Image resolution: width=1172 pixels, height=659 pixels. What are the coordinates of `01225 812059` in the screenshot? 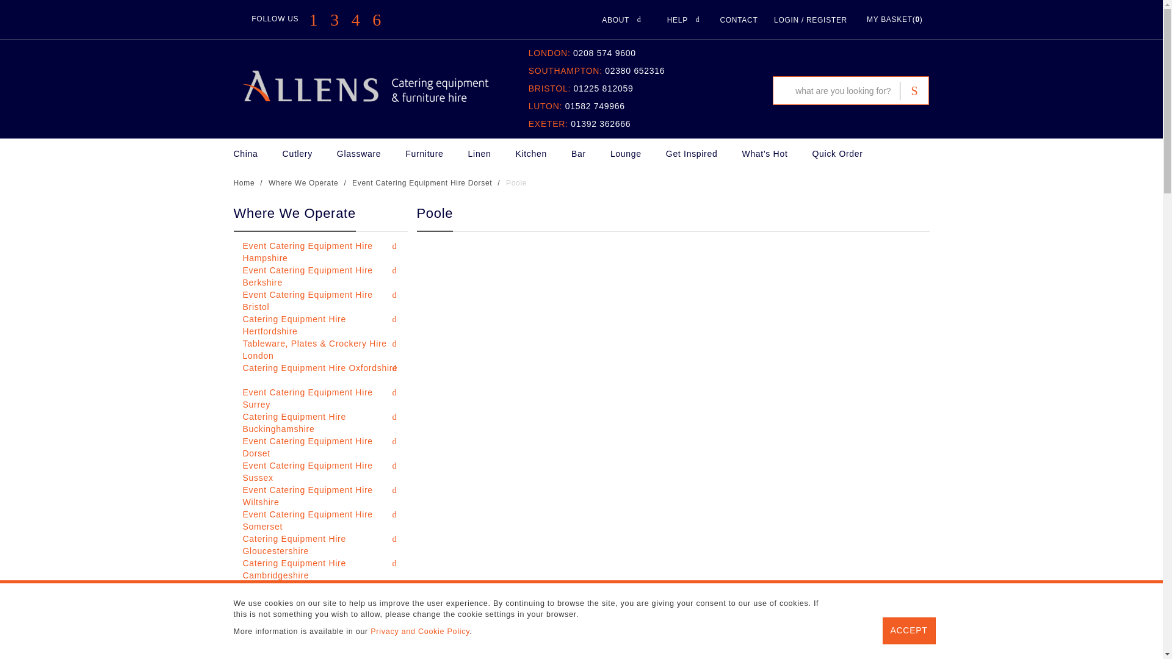 It's located at (604, 88).